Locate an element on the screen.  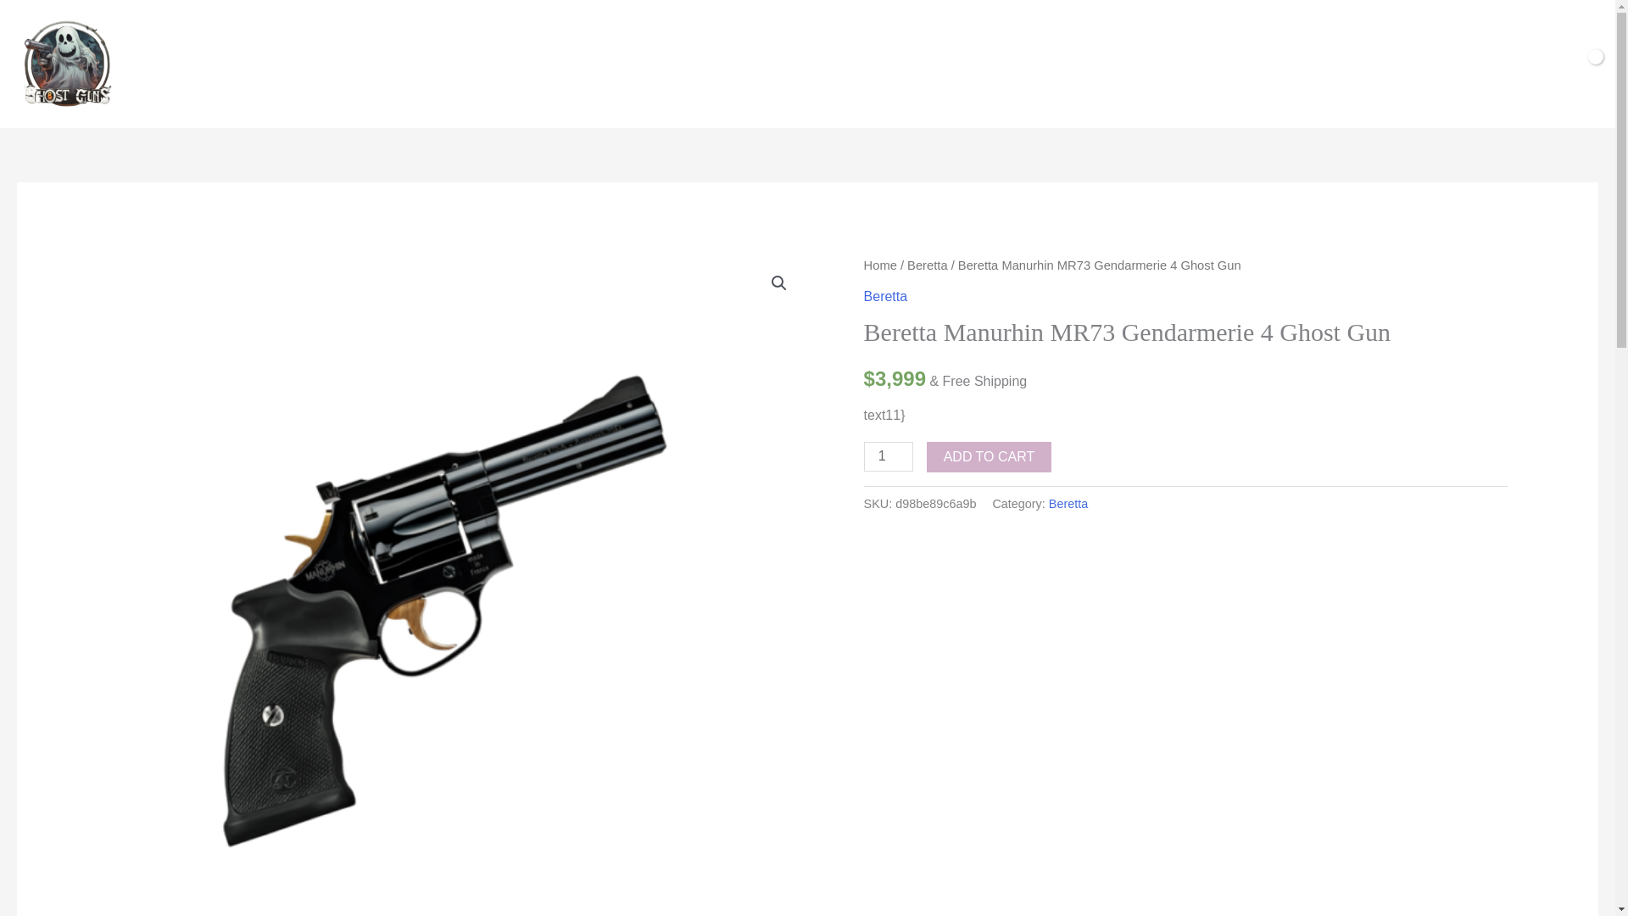
Home is located at coordinates (880, 265).